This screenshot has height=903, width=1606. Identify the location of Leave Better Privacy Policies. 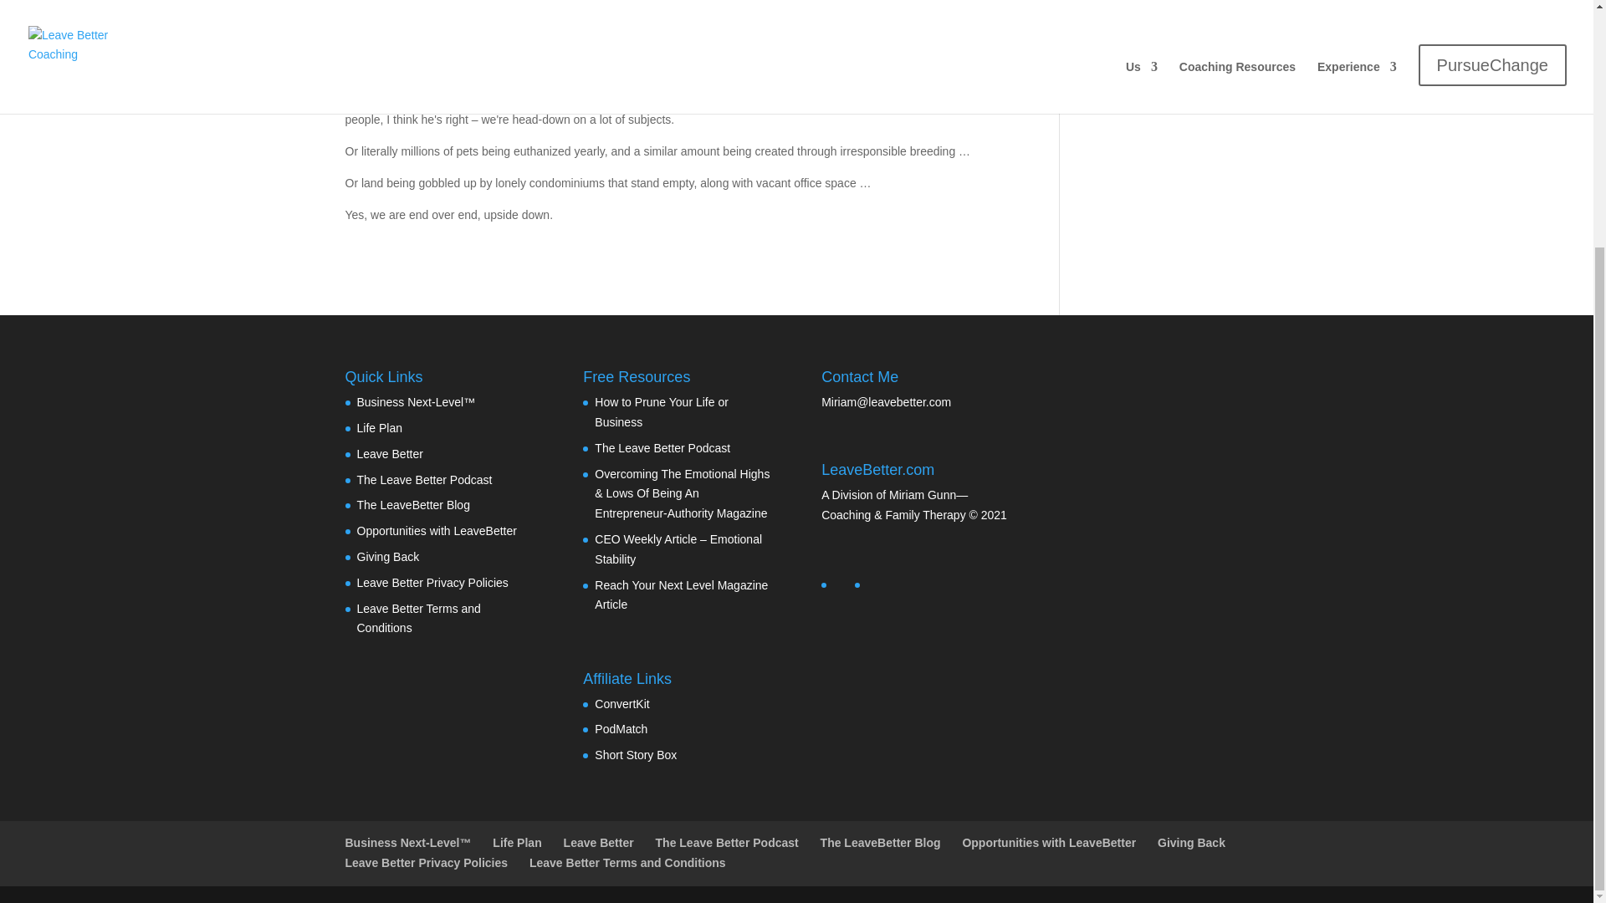
(432, 583).